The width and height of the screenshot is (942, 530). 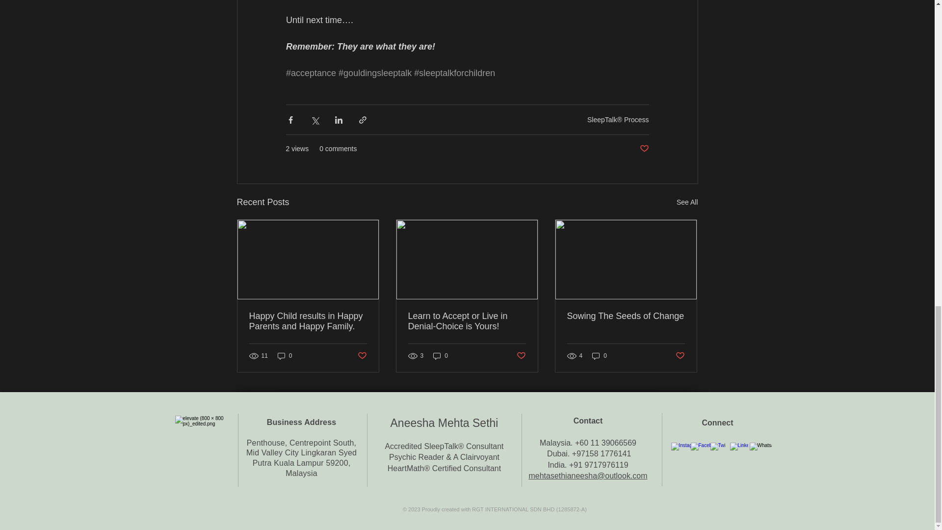 I want to click on Post not marked as liked, so click(x=361, y=355).